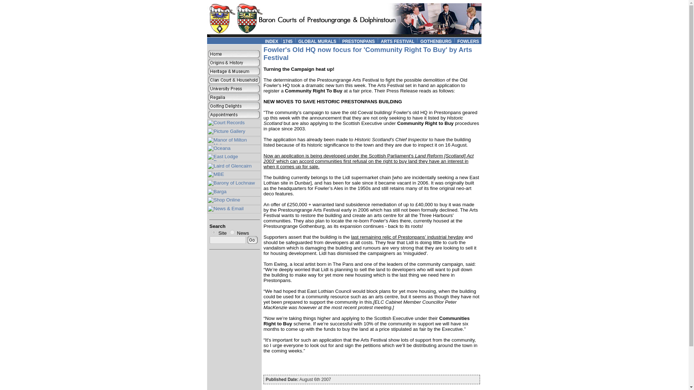 The height and width of the screenshot is (390, 694). What do you see at coordinates (213, 233) in the screenshot?
I see `site` at bounding box center [213, 233].